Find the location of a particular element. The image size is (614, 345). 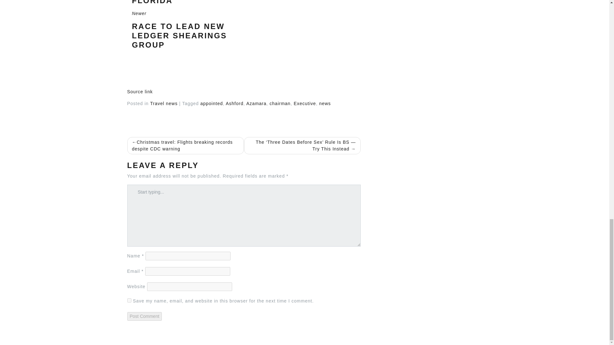

appointed is located at coordinates (234, 103).